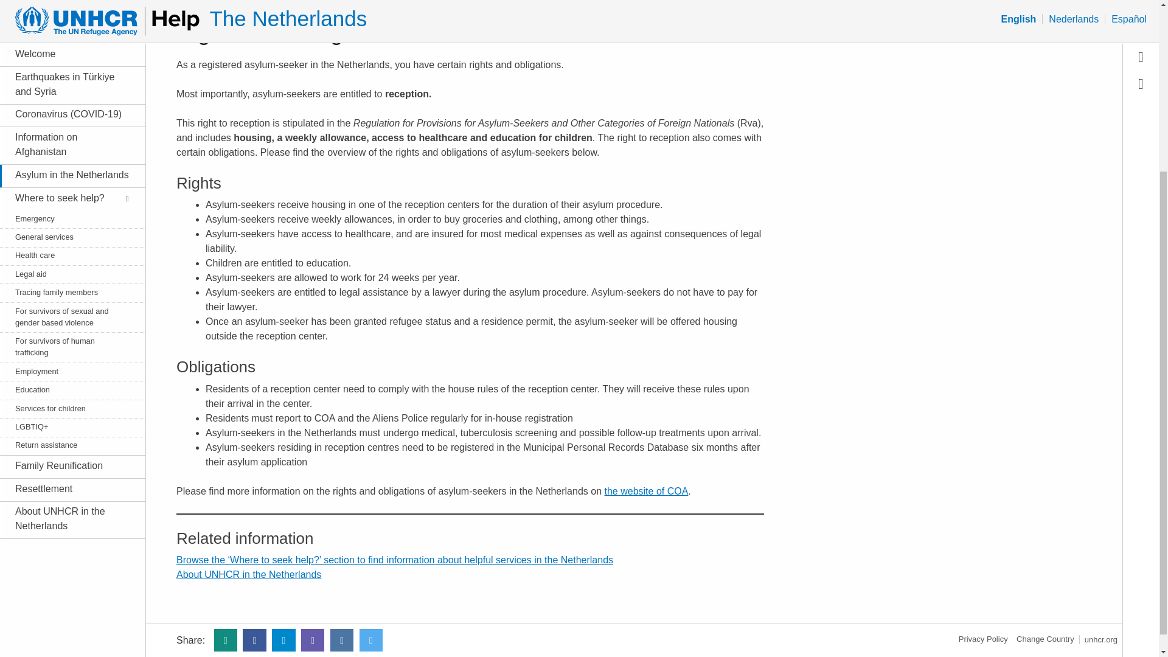 The image size is (1168, 657). Describe the element at coordinates (66, 139) in the screenshot. I see `Employment` at that location.